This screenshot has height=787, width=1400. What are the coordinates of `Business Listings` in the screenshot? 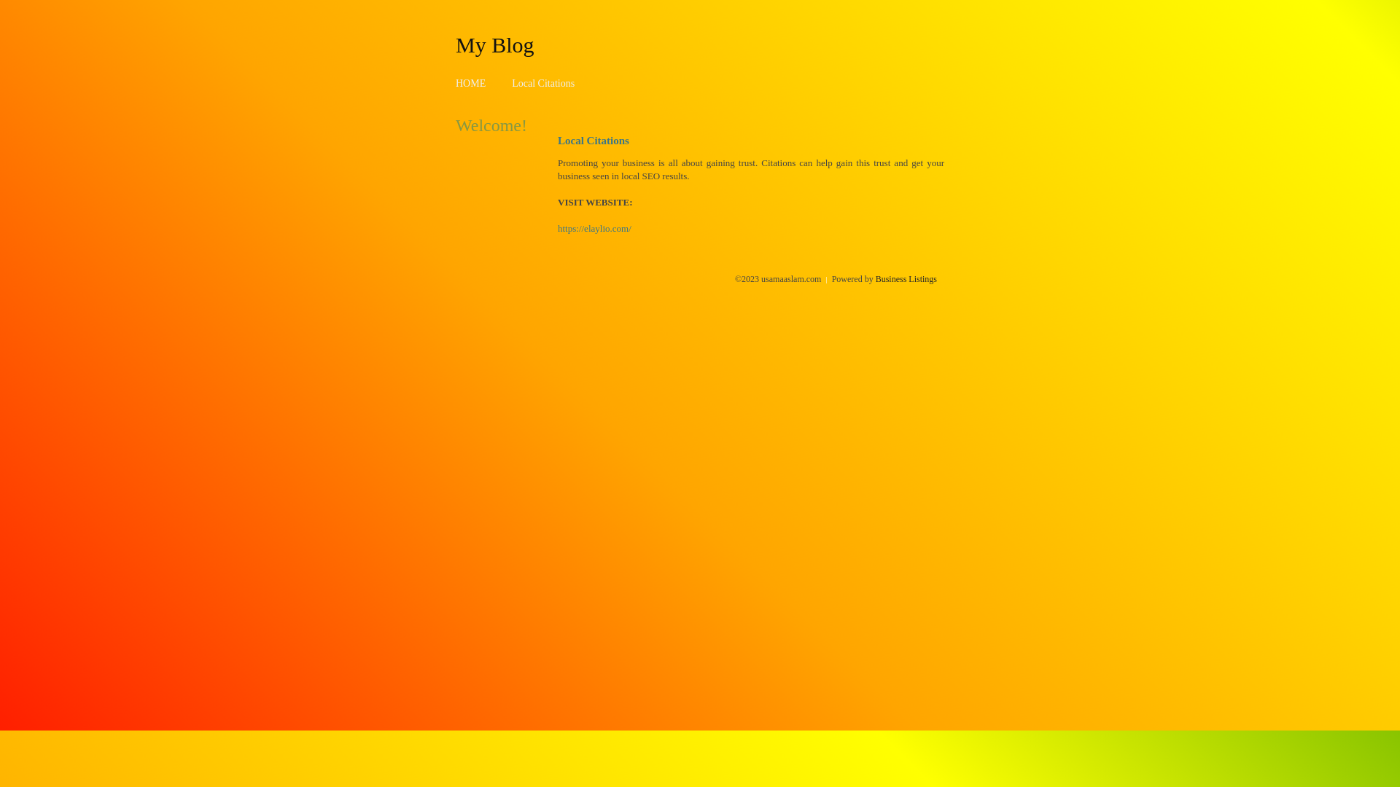 It's located at (906, 279).